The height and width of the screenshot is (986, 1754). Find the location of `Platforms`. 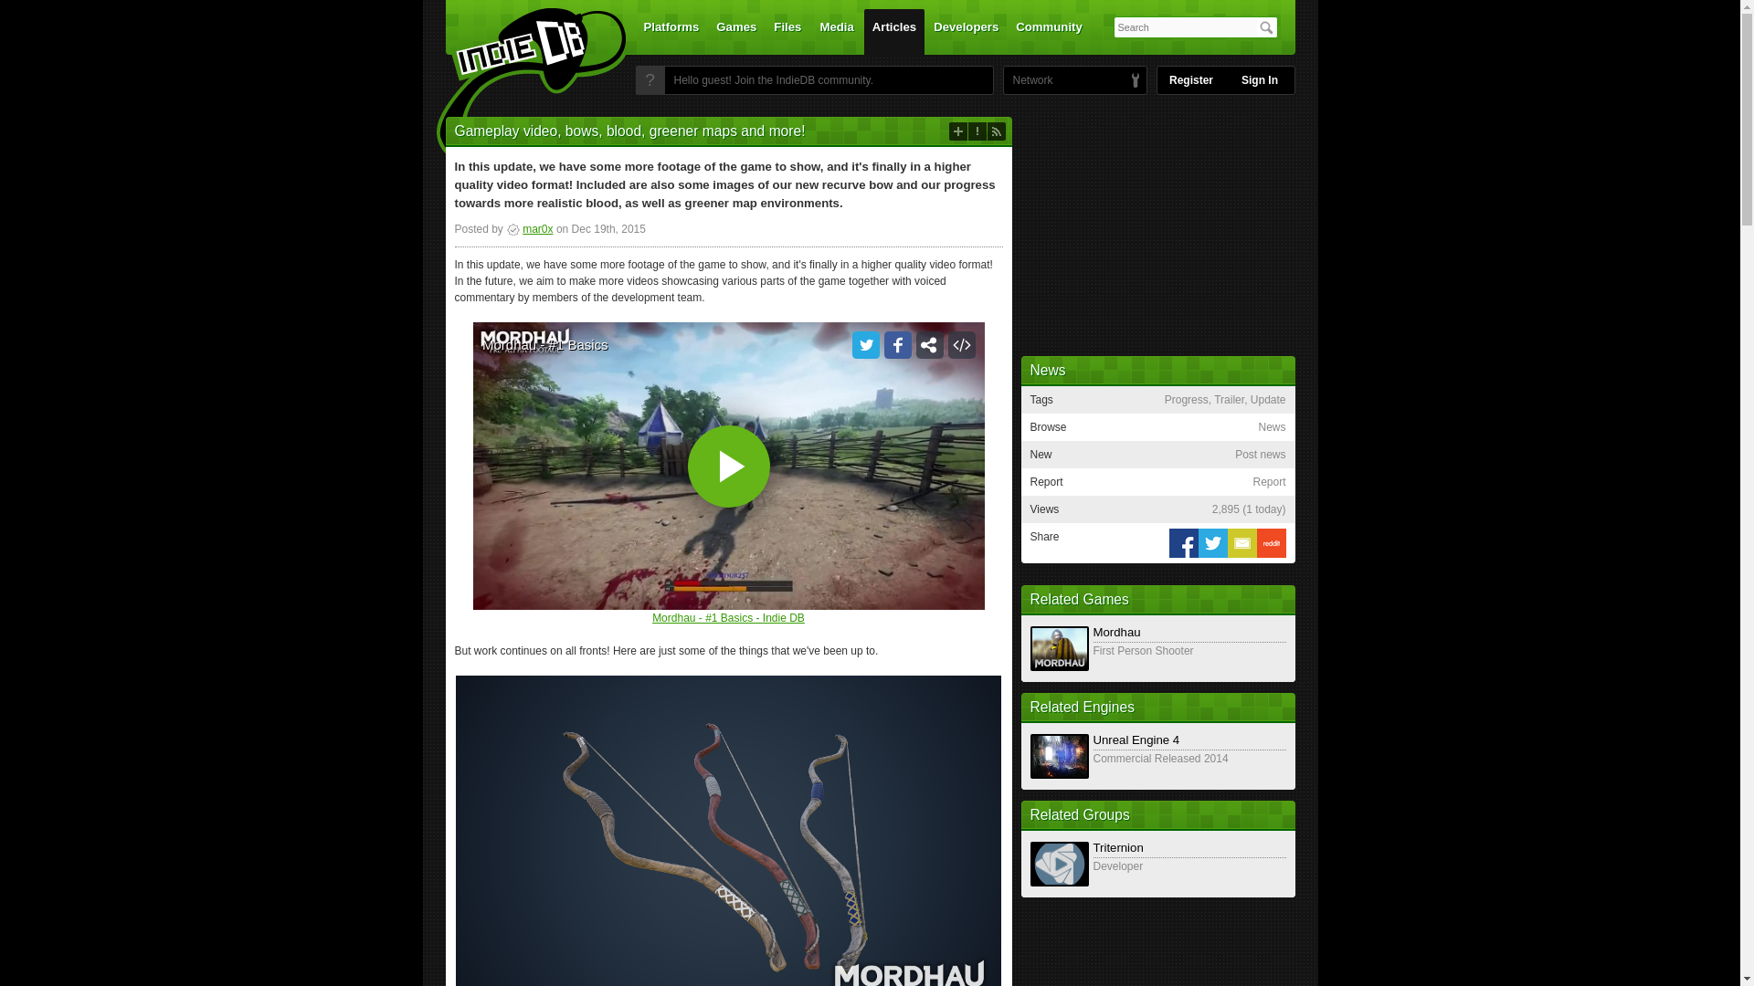

Platforms is located at coordinates (671, 31).